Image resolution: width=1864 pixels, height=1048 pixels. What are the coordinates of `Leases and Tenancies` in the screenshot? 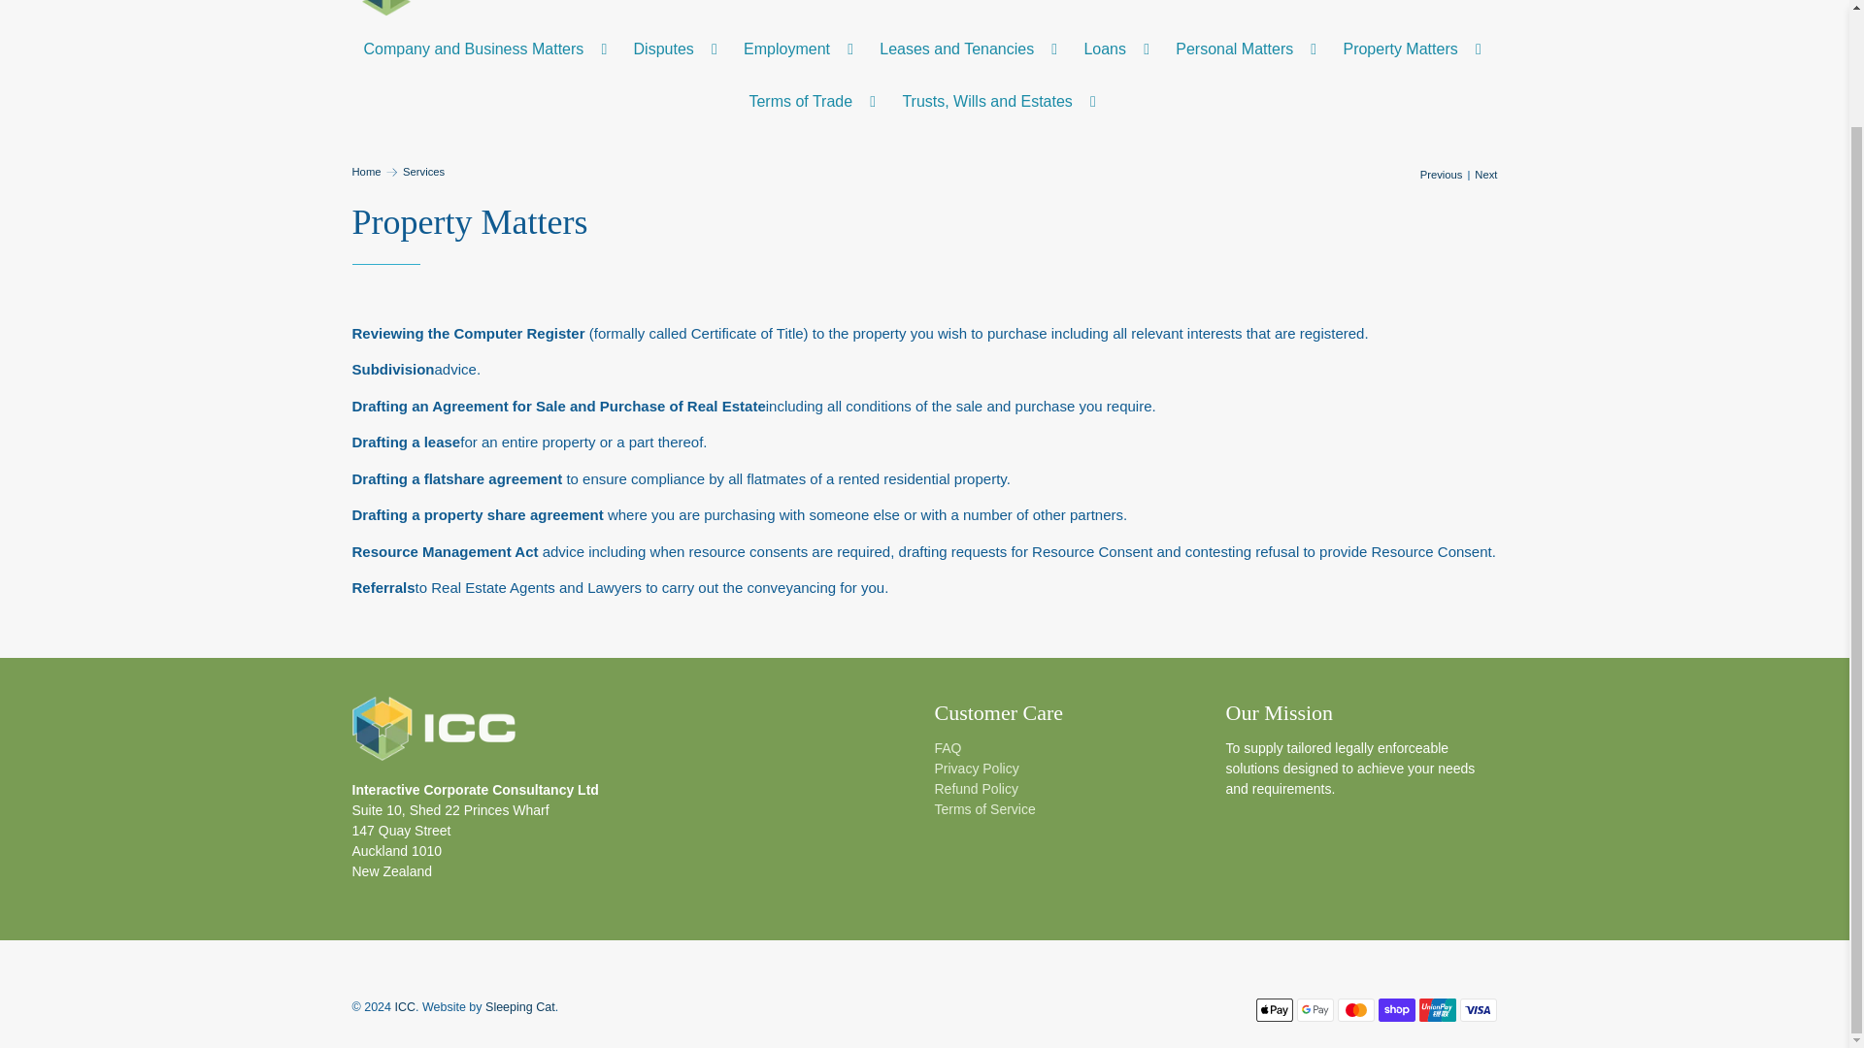 It's located at (971, 49).